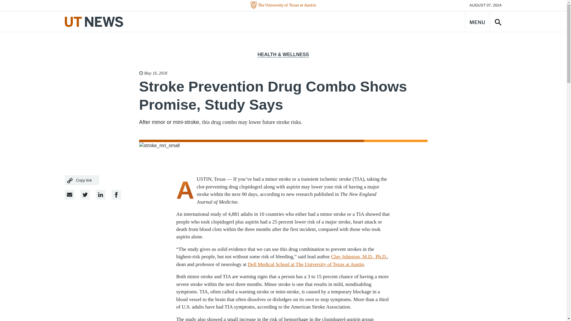 Image resolution: width=571 pixels, height=321 pixels. What do you see at coordinates (101, 194) in the screenshot?
I see `Facebook Share Link` at bounding box center [101, 194].